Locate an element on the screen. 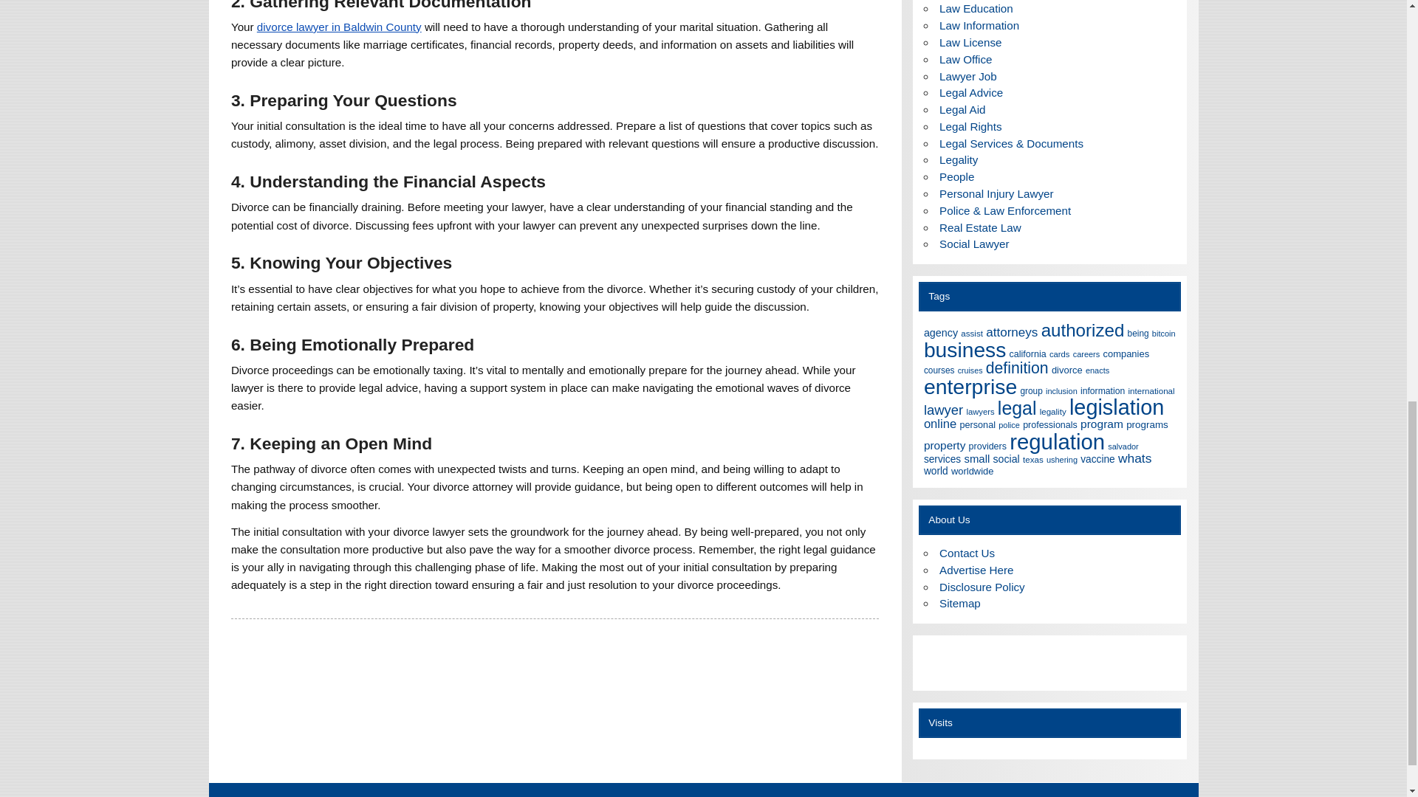  divorce lawyer in Baldwin County is located at coordinates (338, 27).